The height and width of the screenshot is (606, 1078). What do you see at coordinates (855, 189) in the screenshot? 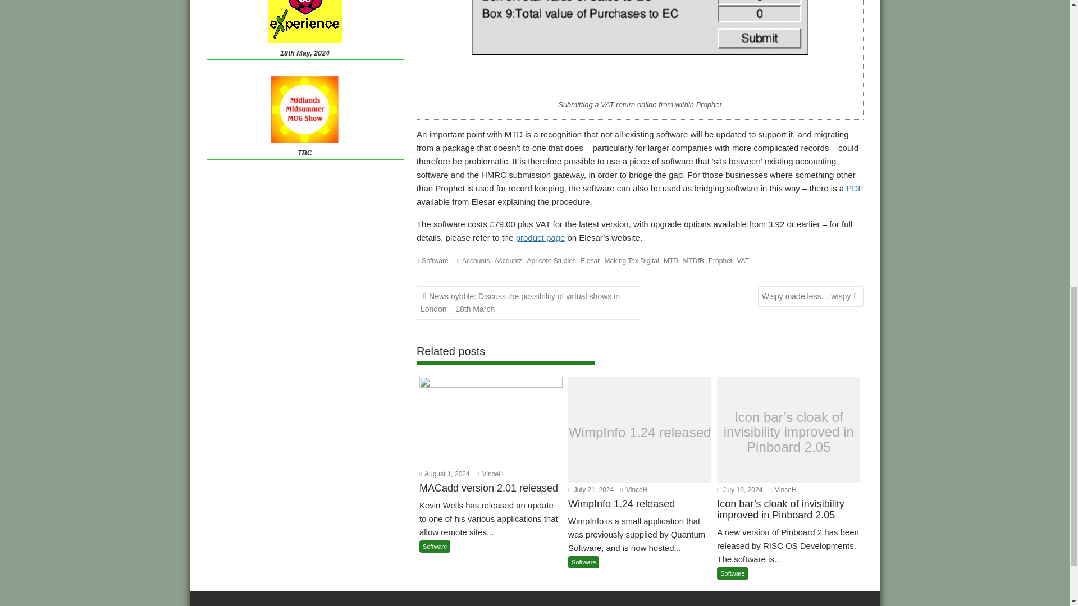
I see `PDF` at bounding box center [855, 189].